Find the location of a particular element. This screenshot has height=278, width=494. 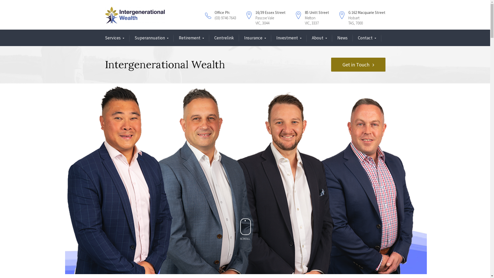

About is located at coordinates (320, 38).